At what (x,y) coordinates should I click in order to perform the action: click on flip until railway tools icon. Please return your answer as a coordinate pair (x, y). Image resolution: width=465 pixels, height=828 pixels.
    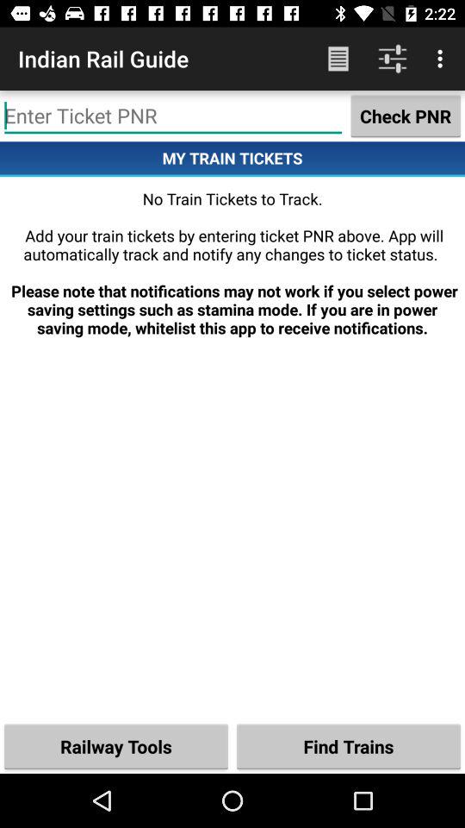
    Looking at the image, I should click on (116, 745).